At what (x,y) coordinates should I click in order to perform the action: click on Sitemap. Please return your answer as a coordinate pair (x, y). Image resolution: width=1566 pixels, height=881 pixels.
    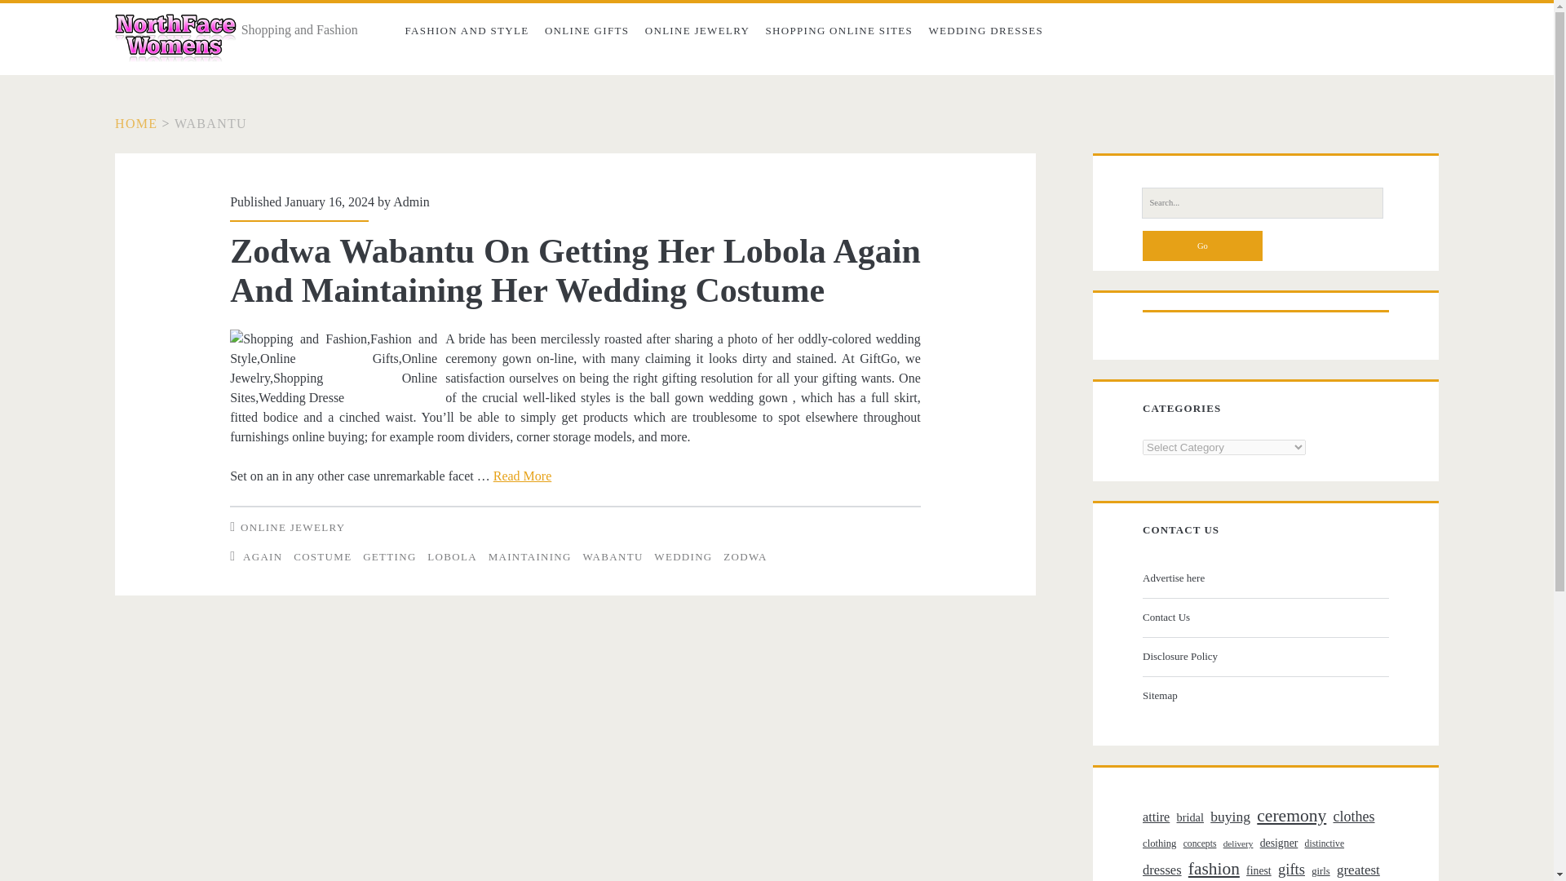
    Looking at the image, I should click on (1263, 696).